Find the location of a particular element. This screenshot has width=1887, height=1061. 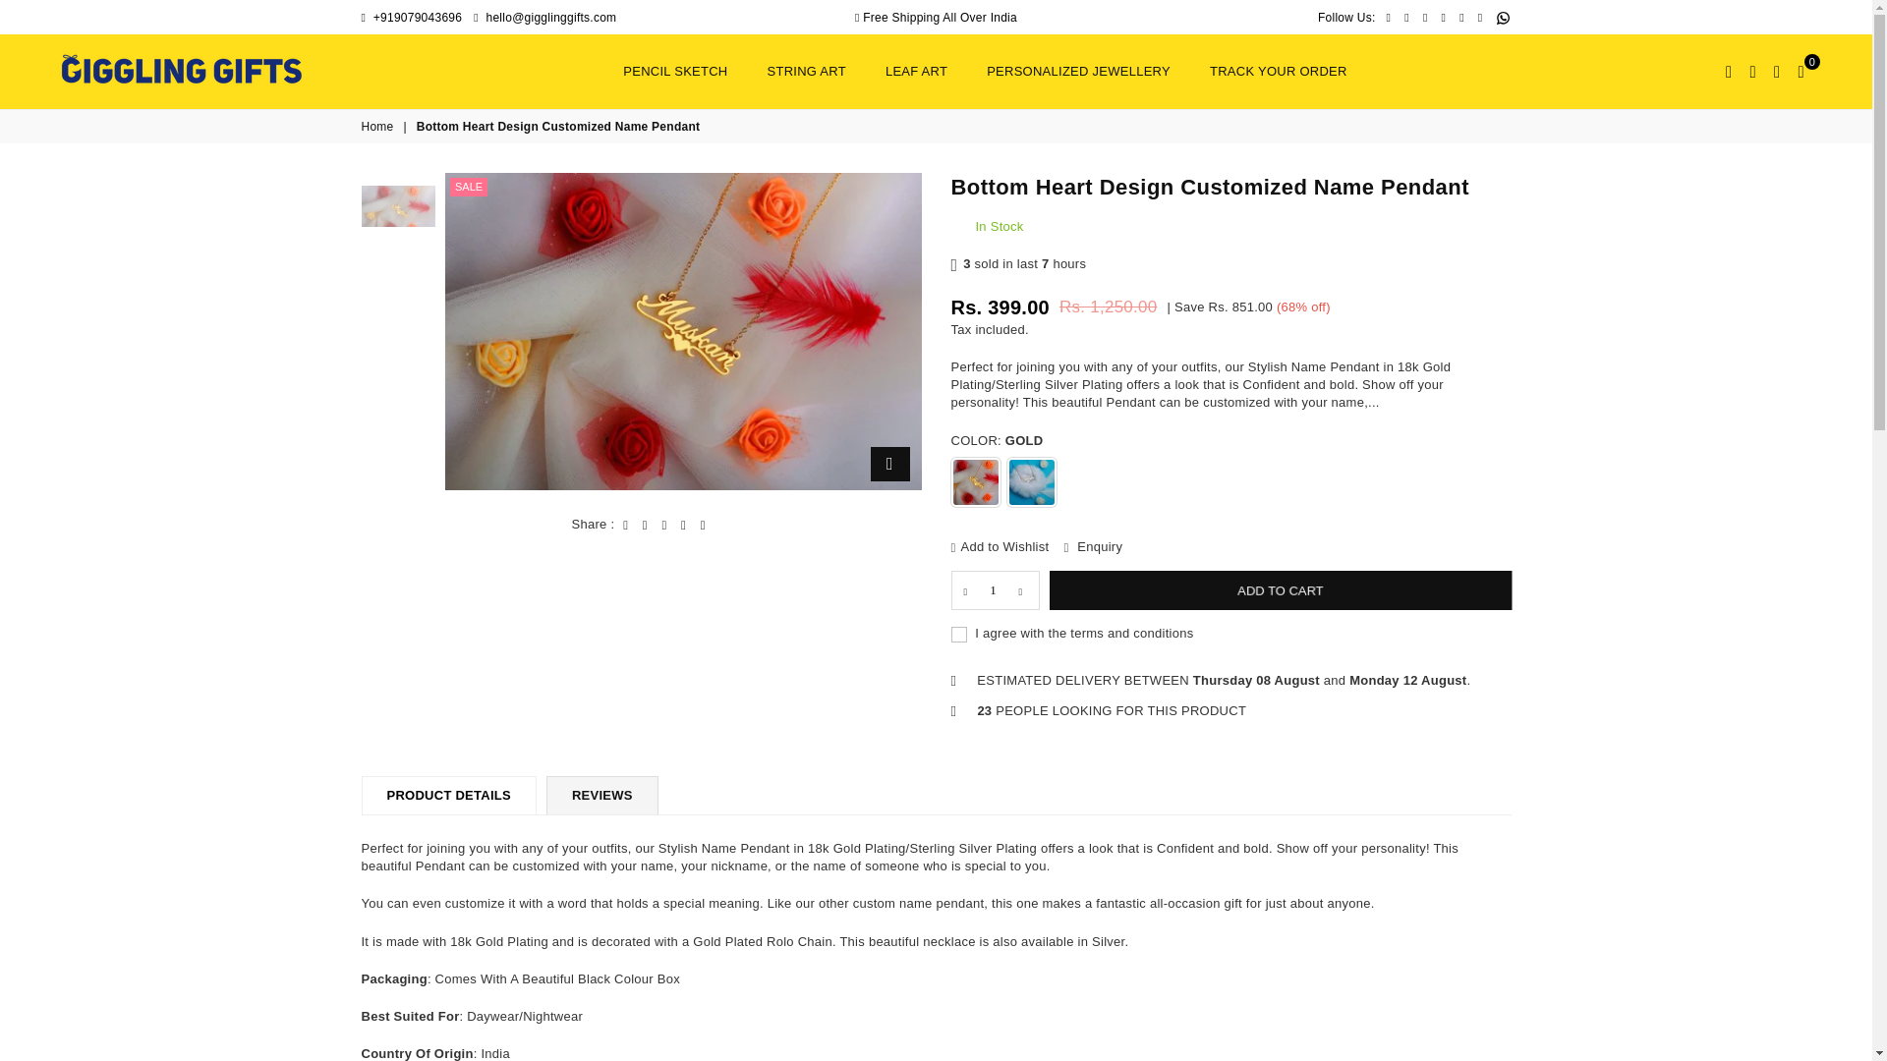

Pinterest is located at coordinates (1425, 17).